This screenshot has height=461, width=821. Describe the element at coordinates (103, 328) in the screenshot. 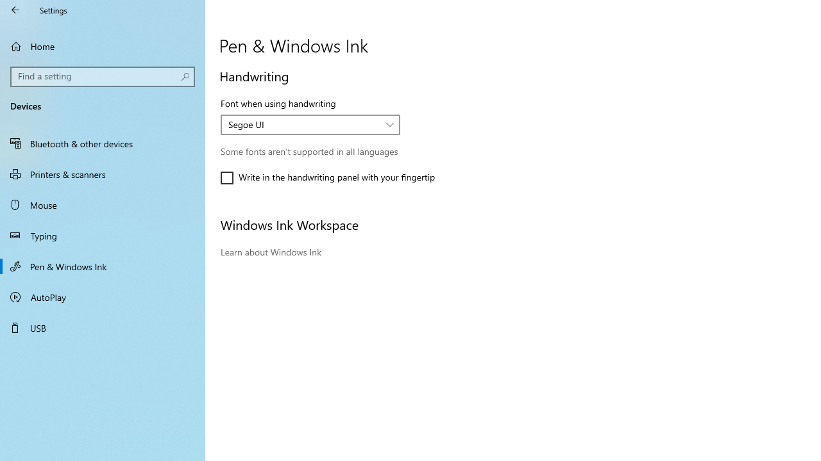

I see `USB` at that location.